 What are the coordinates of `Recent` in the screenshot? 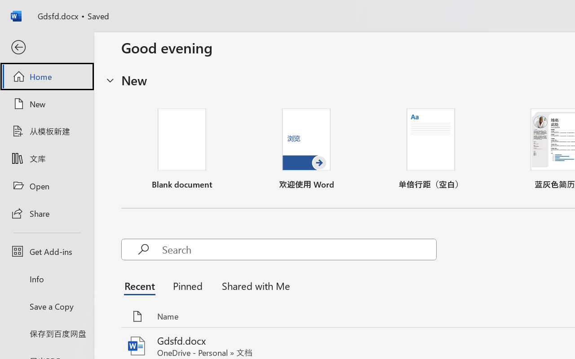 It's located at (142, 285).